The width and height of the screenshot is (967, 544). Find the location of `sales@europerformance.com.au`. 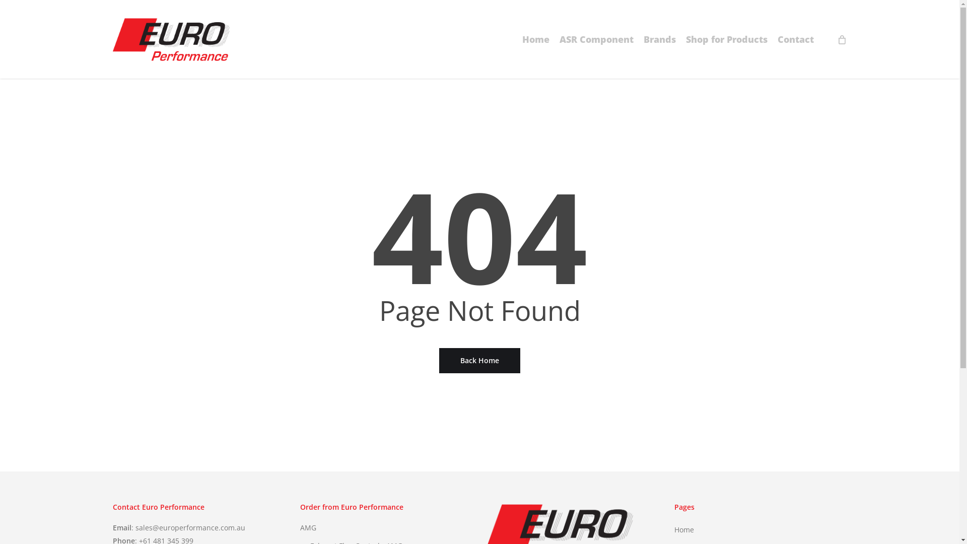

sales@europerformance.com.au is located at coordinates (190, 528).